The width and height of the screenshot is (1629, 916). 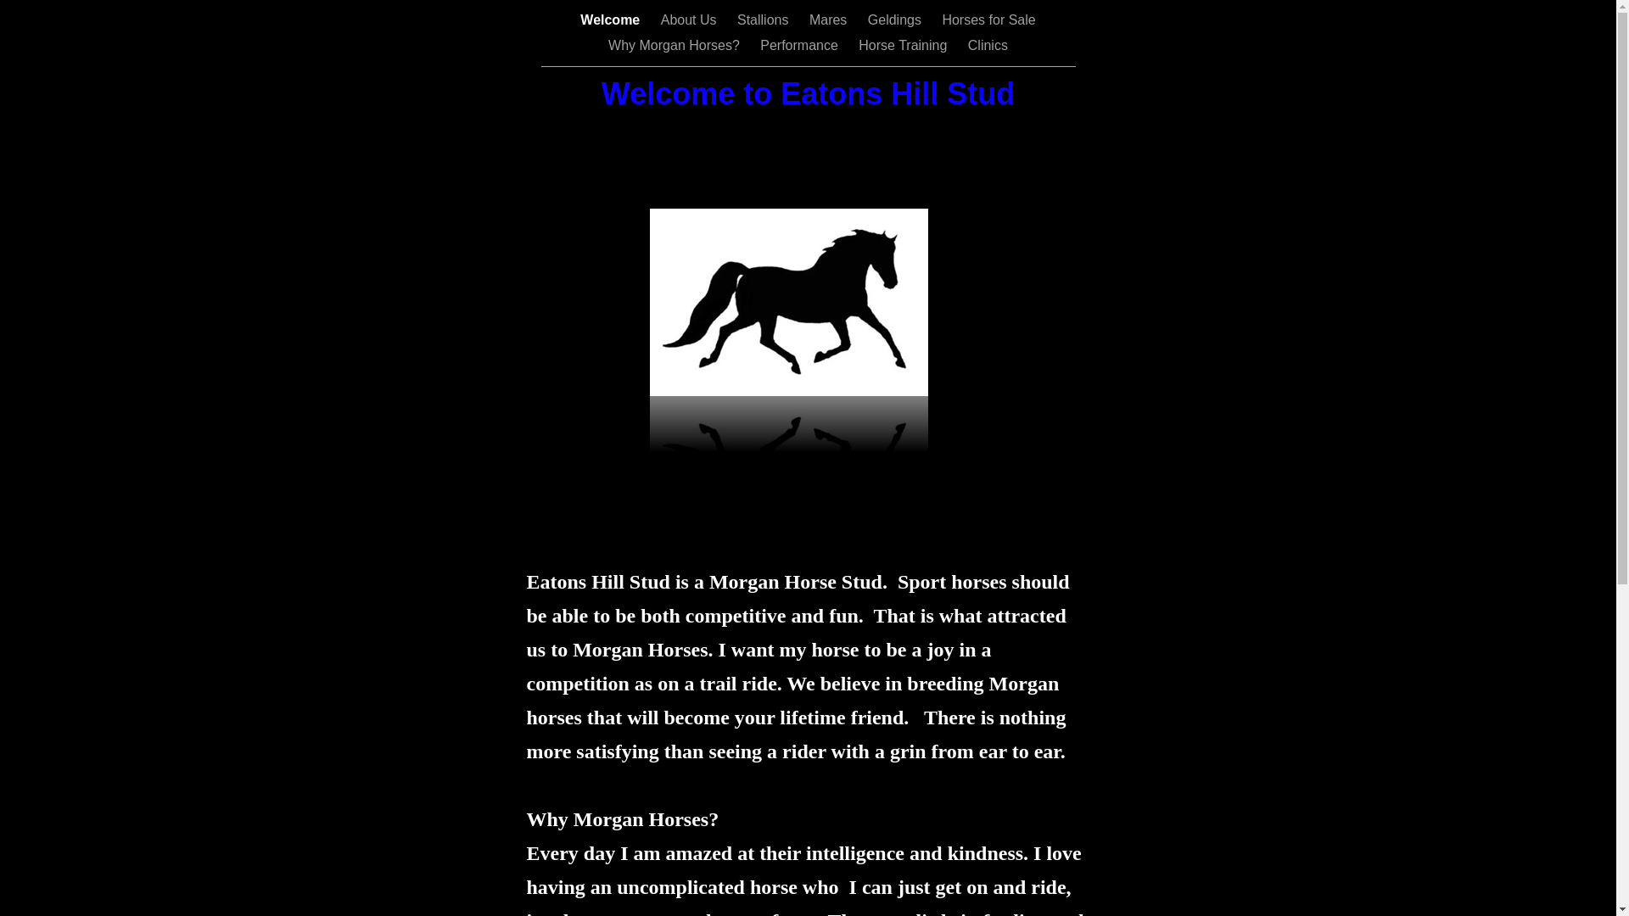 I want to click on Geldings, so click(x=897, y=20).